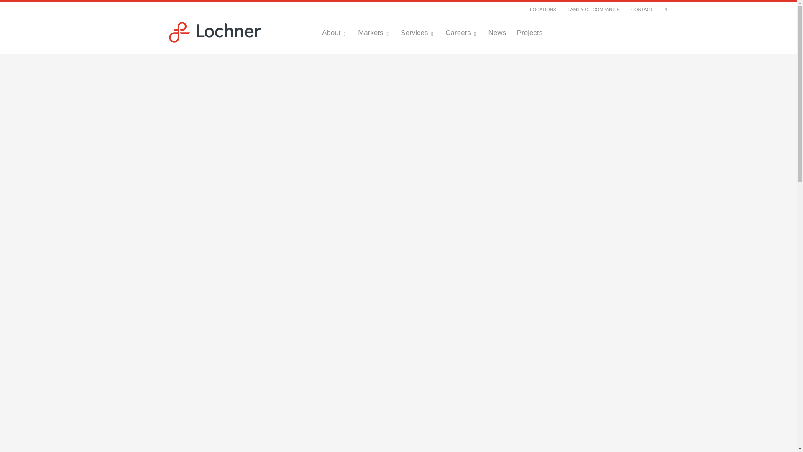  I want to click on News, so click(497, 33).